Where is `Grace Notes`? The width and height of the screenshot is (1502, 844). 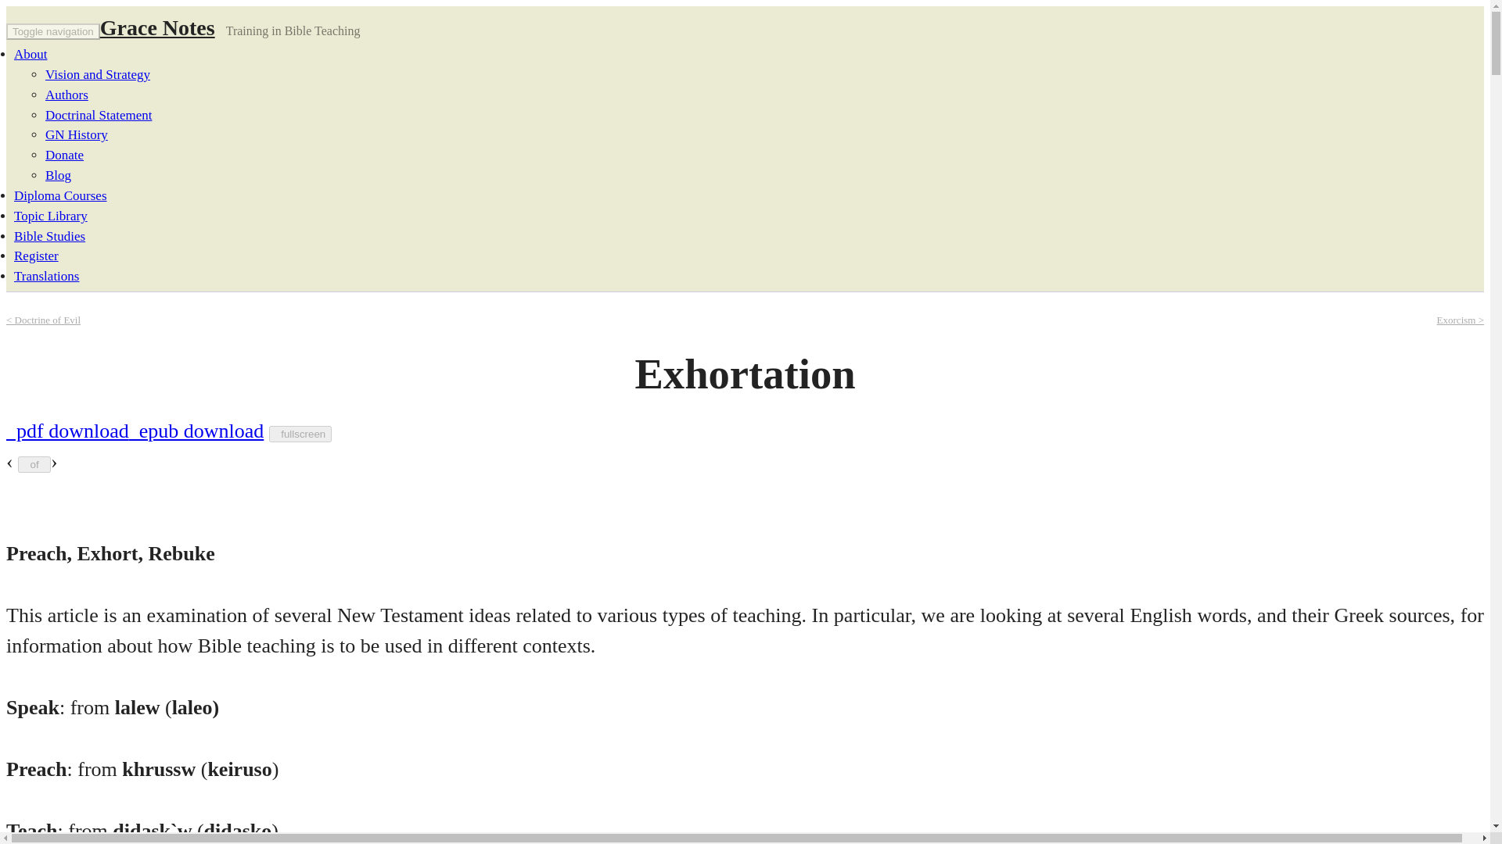 Grace Notes is located at coordinates (157, 27).